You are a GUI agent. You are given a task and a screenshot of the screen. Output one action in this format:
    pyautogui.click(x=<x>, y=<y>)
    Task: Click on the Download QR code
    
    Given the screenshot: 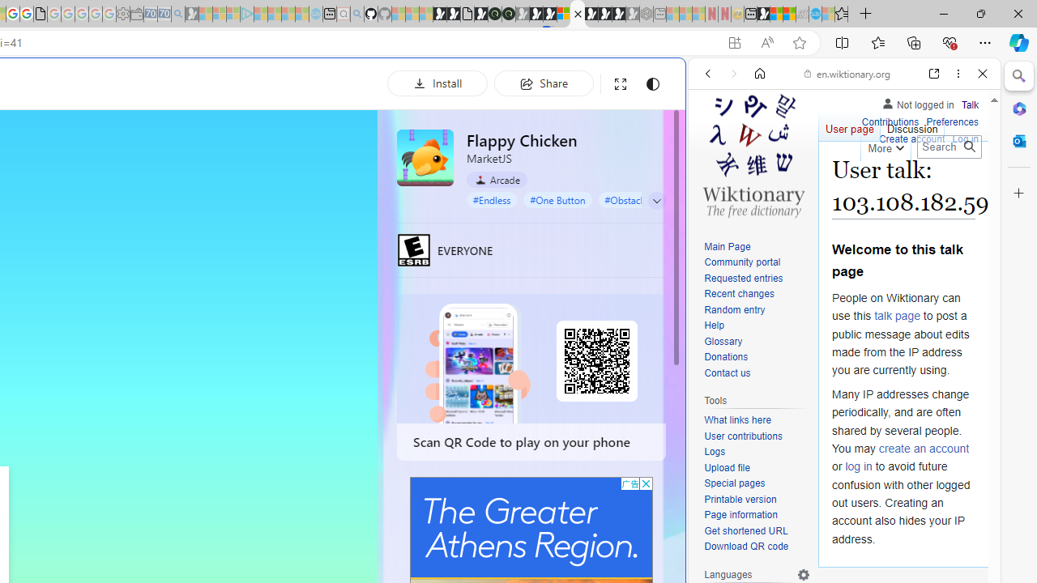 What is the action you would take?
    pyautogui.click(x=747, y=547)
    